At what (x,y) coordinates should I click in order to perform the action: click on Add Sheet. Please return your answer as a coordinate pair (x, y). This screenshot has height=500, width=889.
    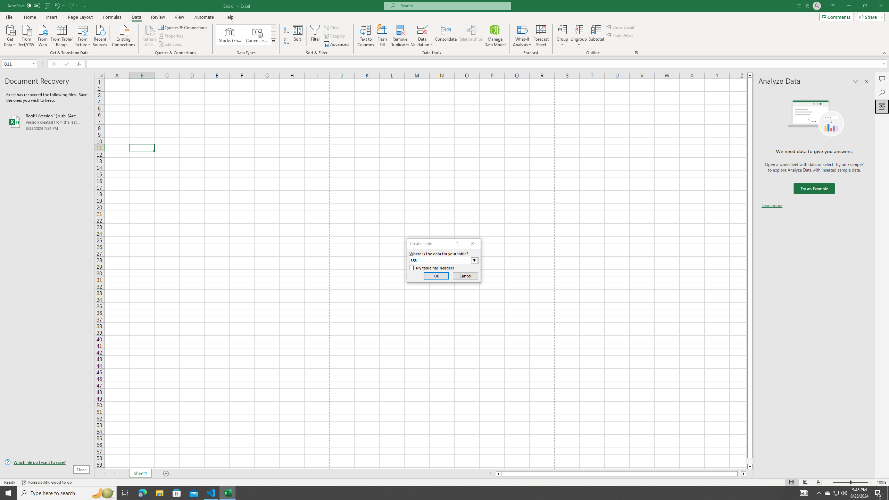
    Looking at the image, I should click on (167, 474).